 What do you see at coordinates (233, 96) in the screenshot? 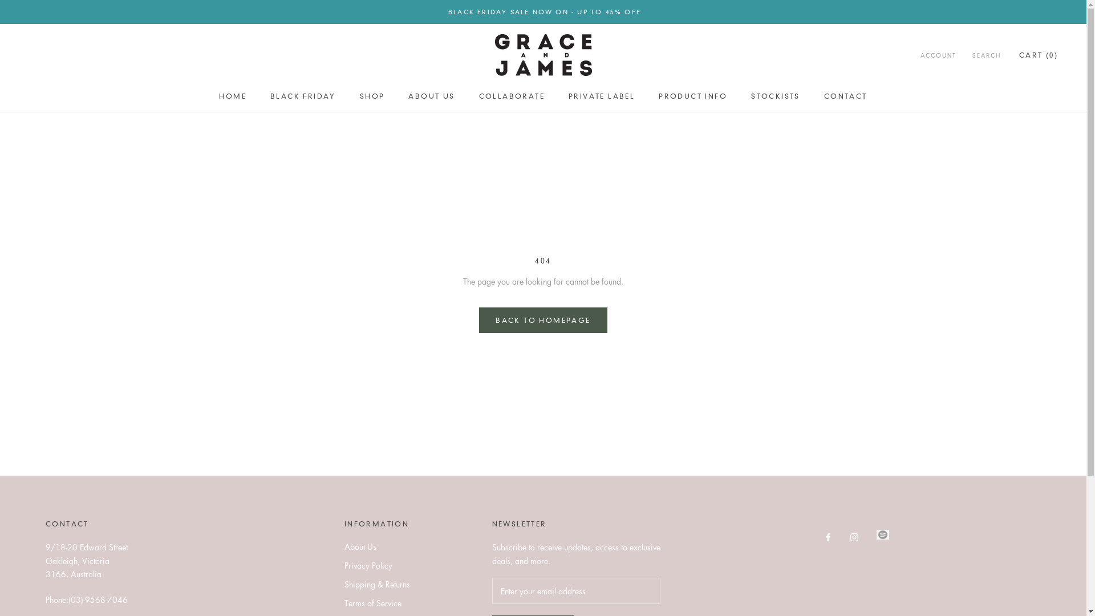
I see `HOME
HOME` at bounding box center [233, 96].